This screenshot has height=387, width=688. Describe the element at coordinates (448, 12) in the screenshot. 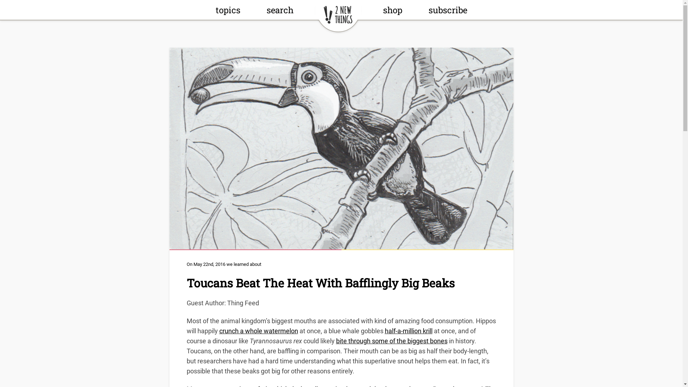

I see `subscribe` at that location.